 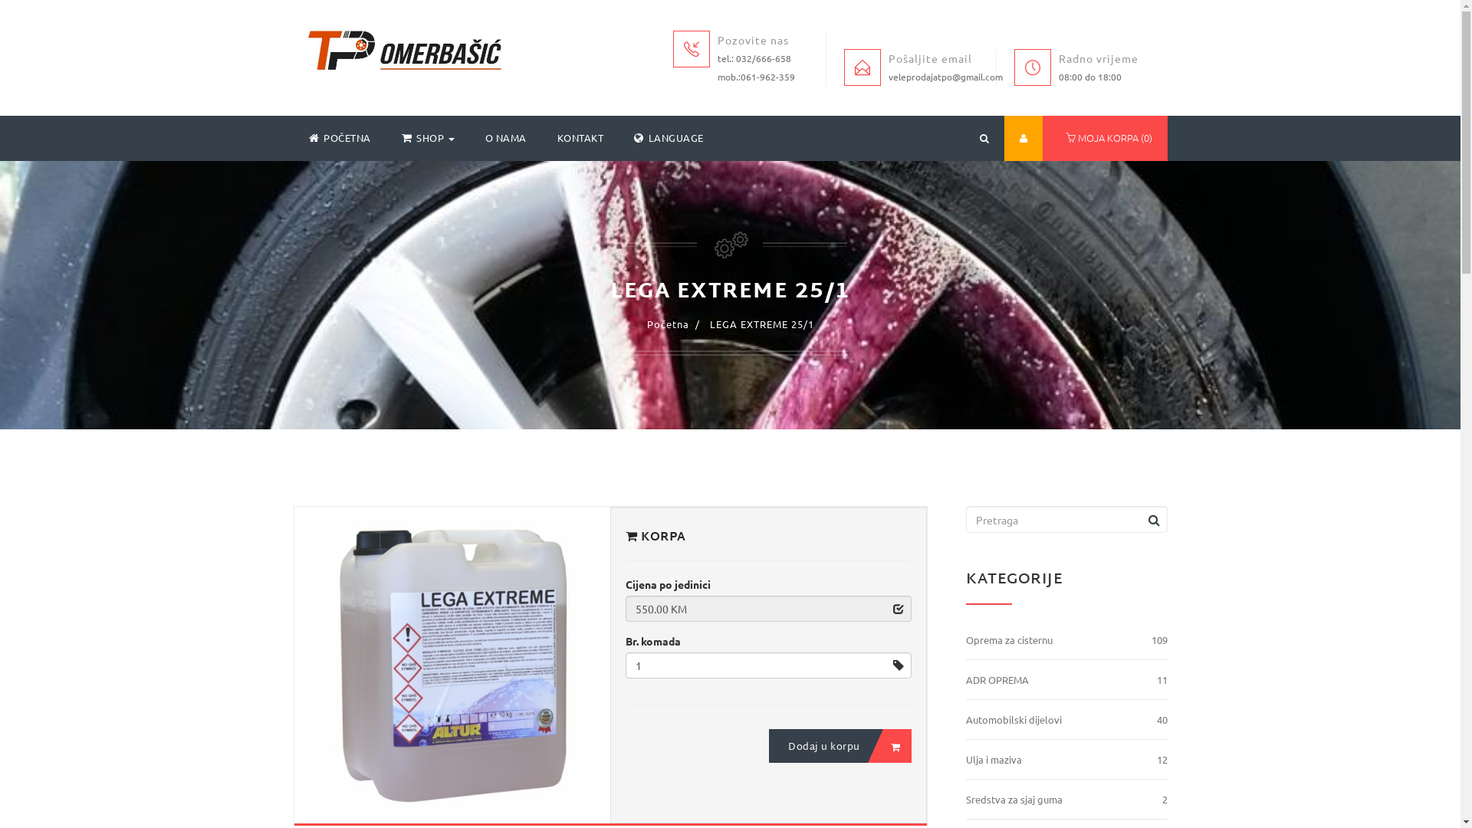 I want to click on Automobilski dijelovi
40, so click(x=1067, y=721).